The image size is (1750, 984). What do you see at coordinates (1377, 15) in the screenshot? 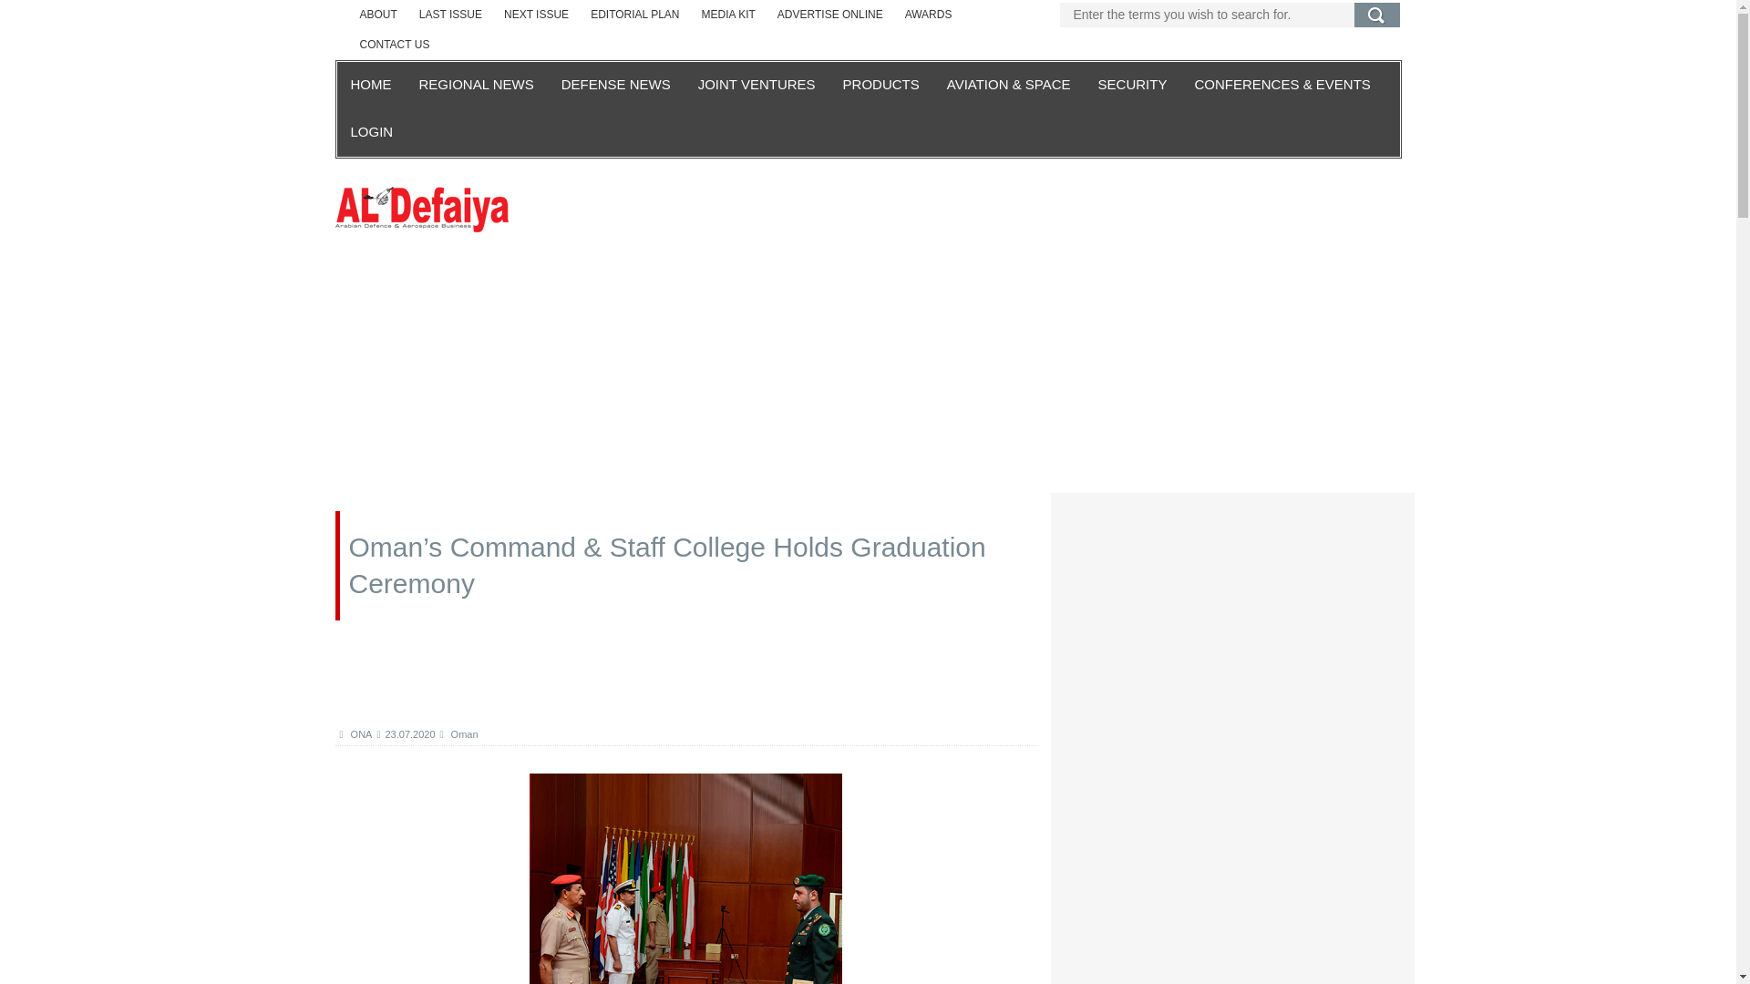
I see `Search` at bounding box center [1377, 15].